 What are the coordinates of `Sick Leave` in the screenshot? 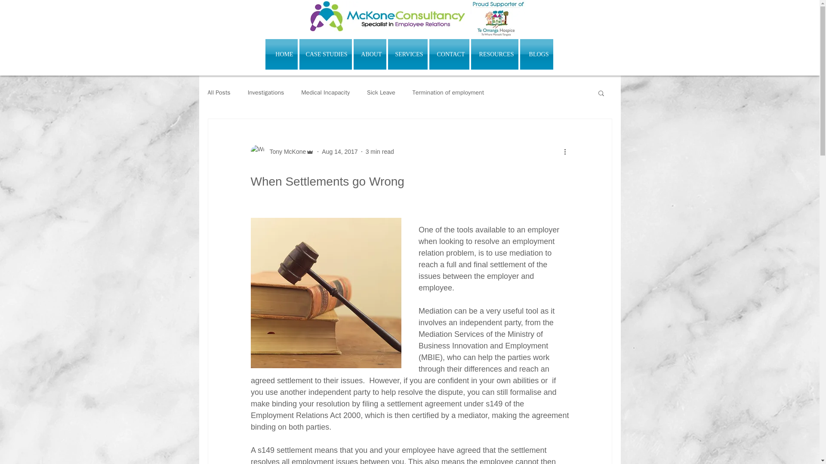 It's located at (381, 93).